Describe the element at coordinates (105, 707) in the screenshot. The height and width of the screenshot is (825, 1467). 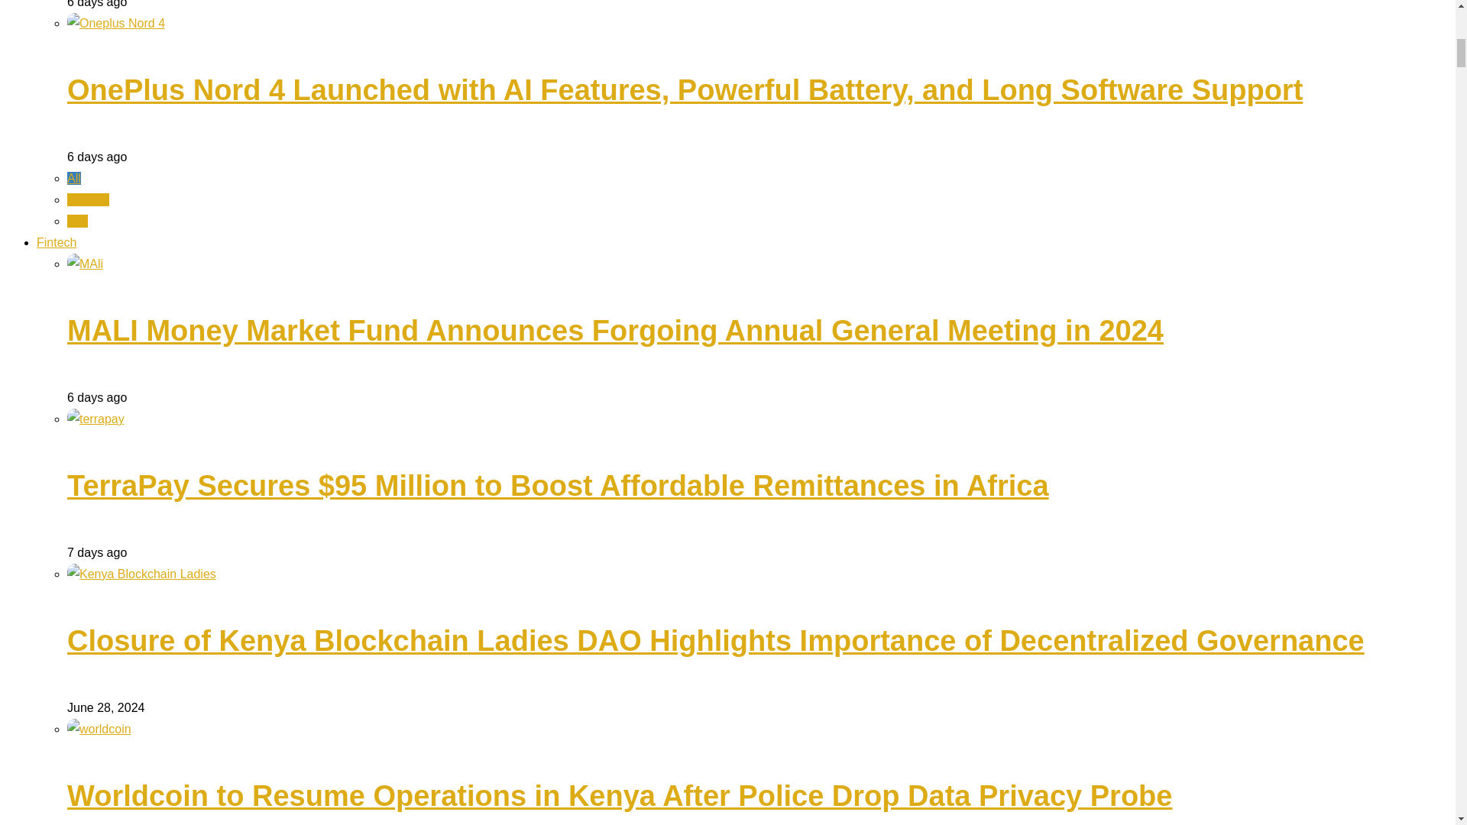
I see `June 28, 2024 at 2:06 pm` at that location.